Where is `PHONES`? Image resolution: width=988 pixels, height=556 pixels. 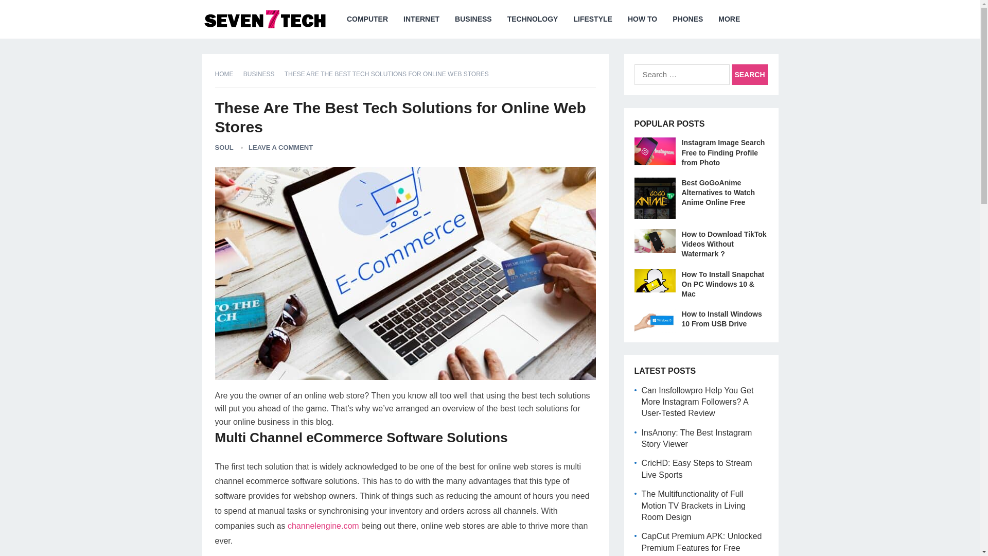 PHONES is located at coordinates (687, 19).